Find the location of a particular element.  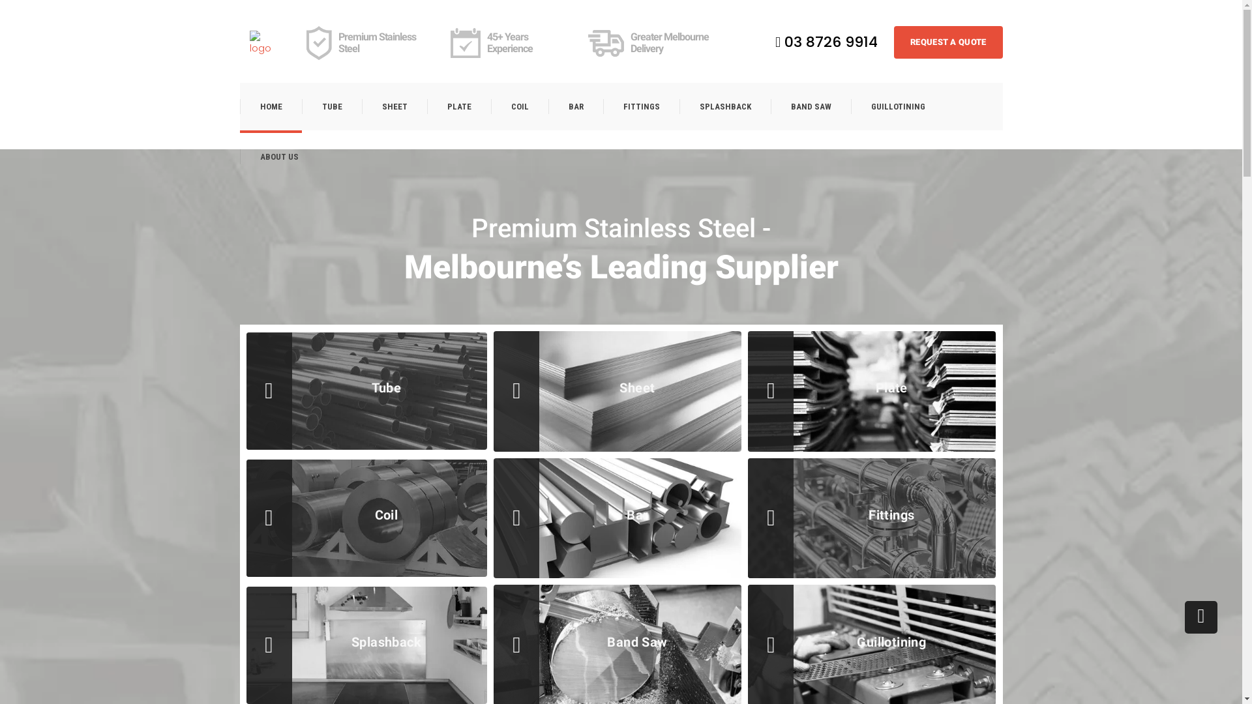

PLATE is located at coordinates (458, 107).